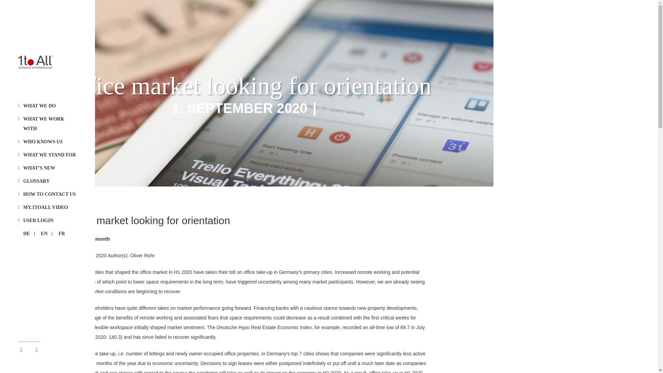 The width and height of the screenshot is (663, 373). What do you see at coordinates (50, 194) in the screenshot?
I see `HOW TO CONTACT US` at bounding box center [50, 194].